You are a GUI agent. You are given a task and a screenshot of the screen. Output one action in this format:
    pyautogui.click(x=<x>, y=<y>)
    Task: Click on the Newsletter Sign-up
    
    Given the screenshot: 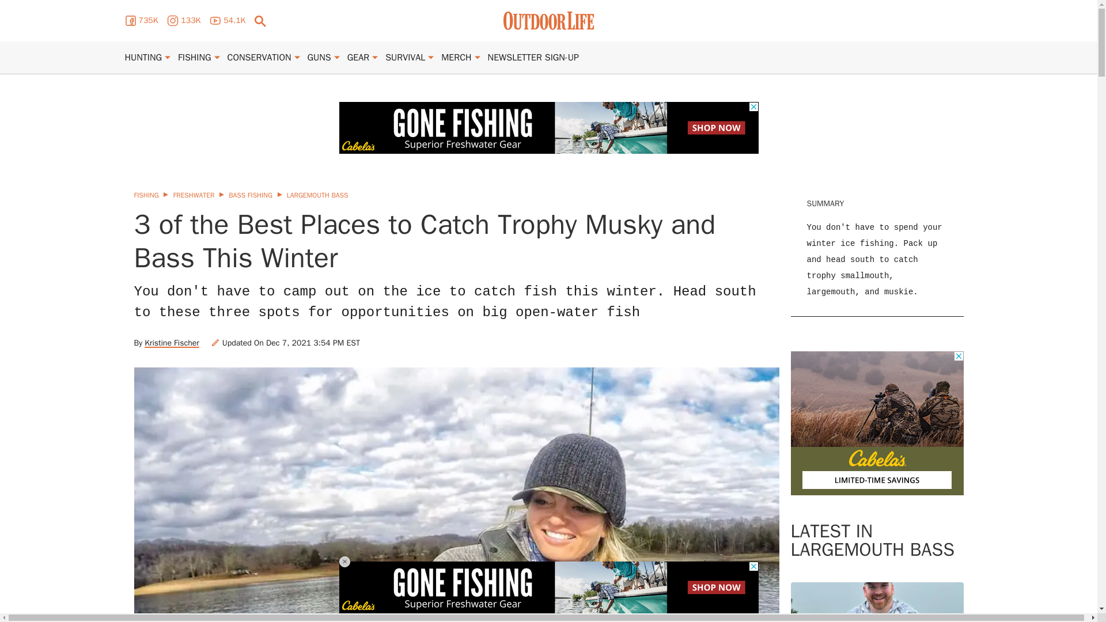 What is the action you would take?
    pyautogui.click(x=533, y=58)
    